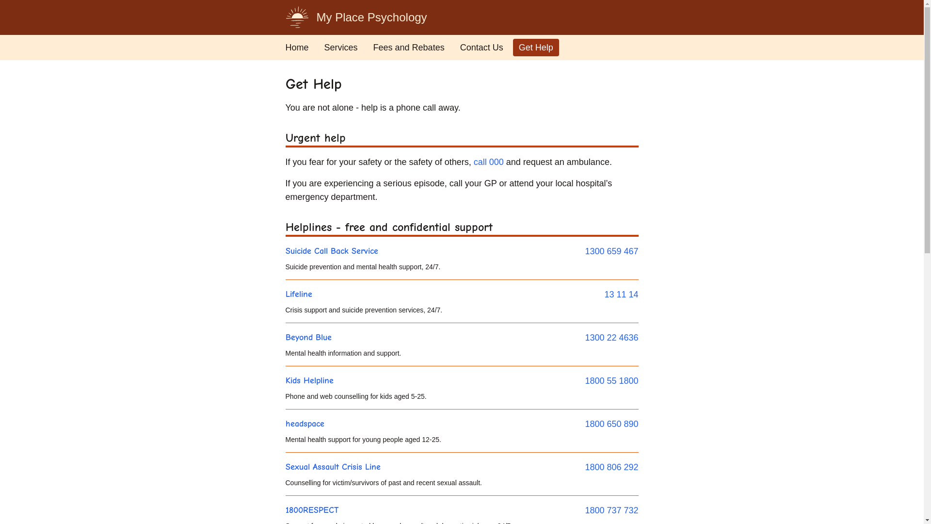 The image size is (931, 524). What do you see at coordinates (311, 510) in the screenshot?
I see `1800RESPECT` at bounding box center [311, 510].